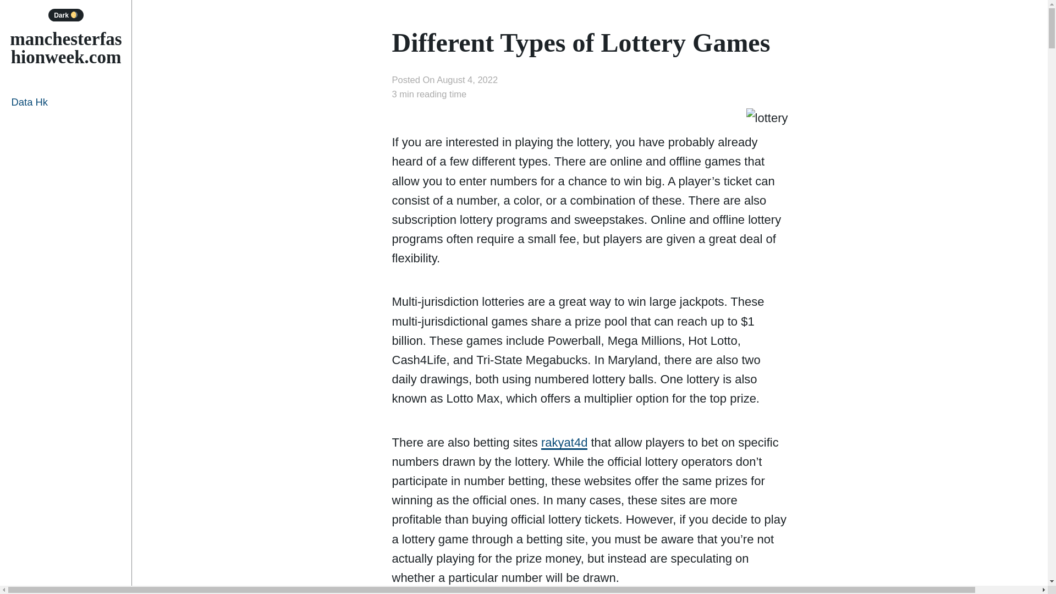  I want to click on rakyat4d, so click(564, 442).